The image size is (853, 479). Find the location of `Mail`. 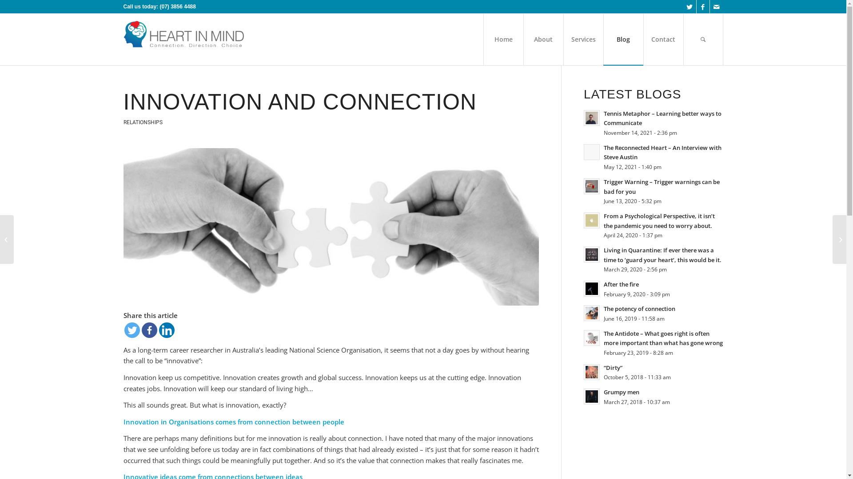

Mail is located at coordinates (717, 7).